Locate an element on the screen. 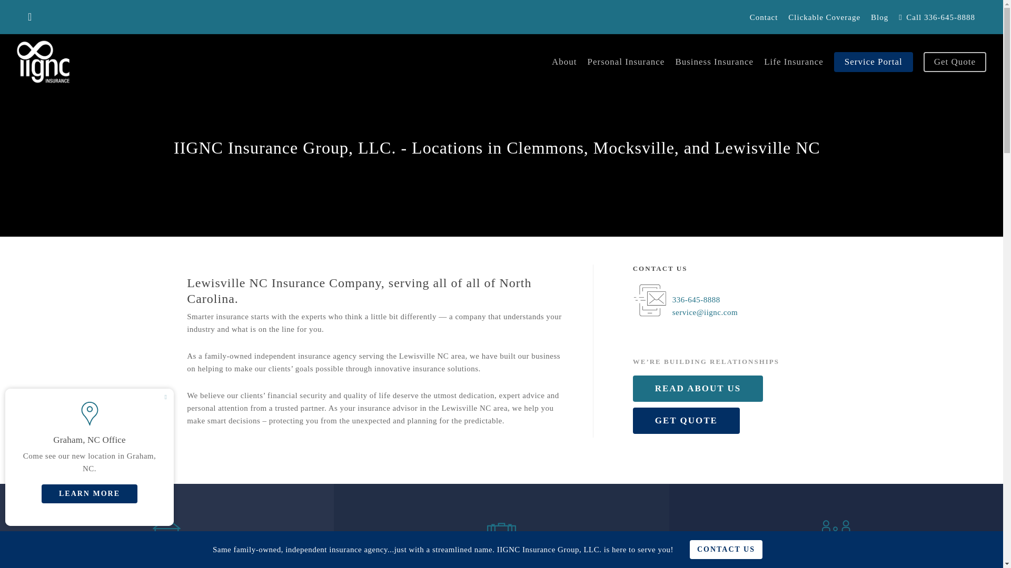 This screenshot has height=568, width=1011. Blog is located at coordinates (879, 17).